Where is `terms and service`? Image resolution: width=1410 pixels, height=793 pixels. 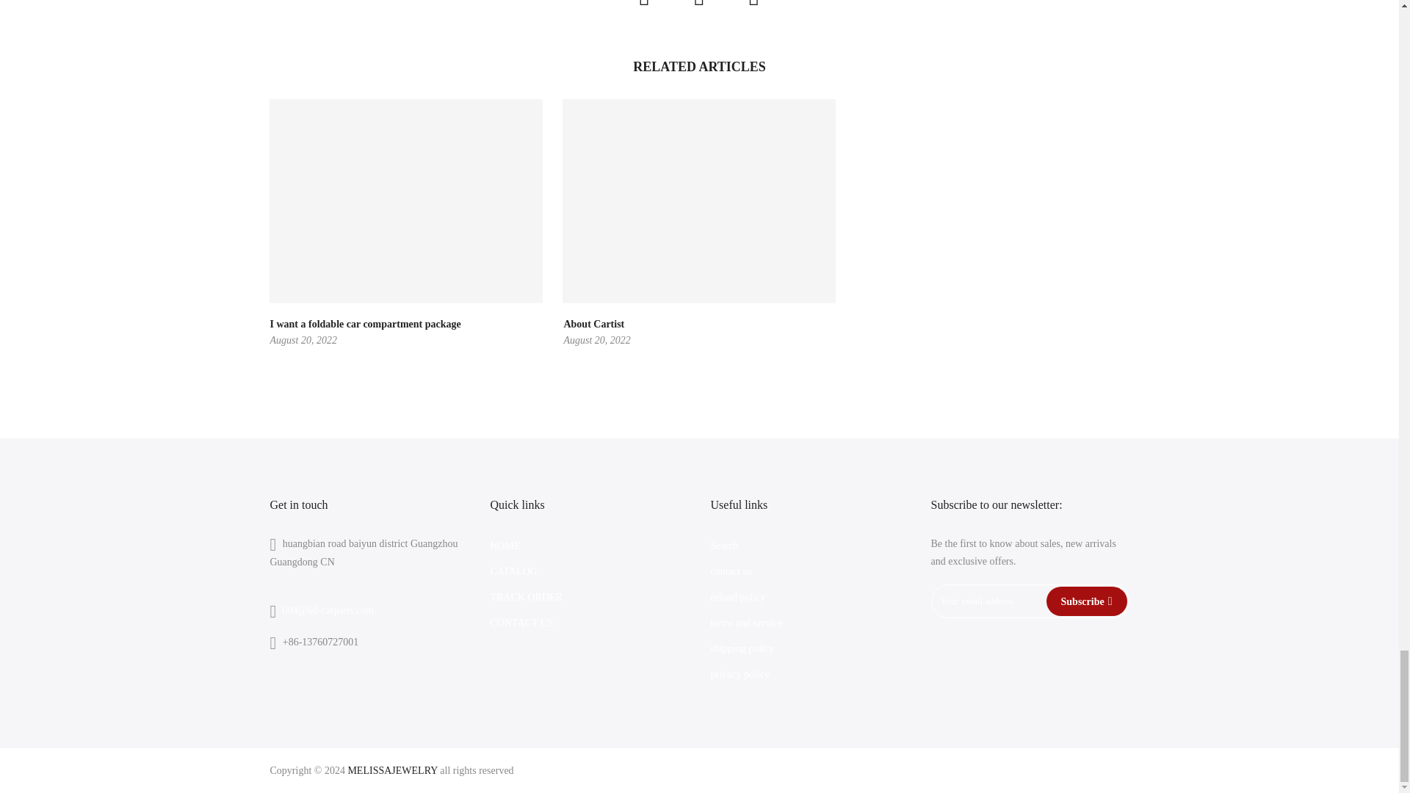 terms and service is located at coordinates (746, 623).